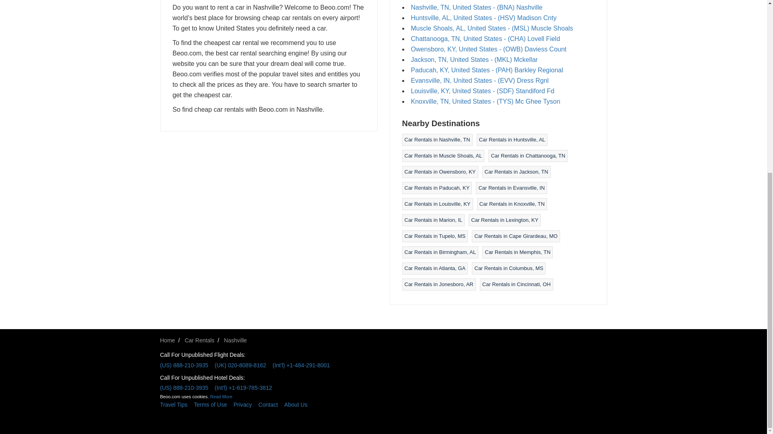 The width and height of the screenshot is (773, 434). Describe the element at coordinates (200, 340) in the screenshot. I see `Car Rentals` at that location.